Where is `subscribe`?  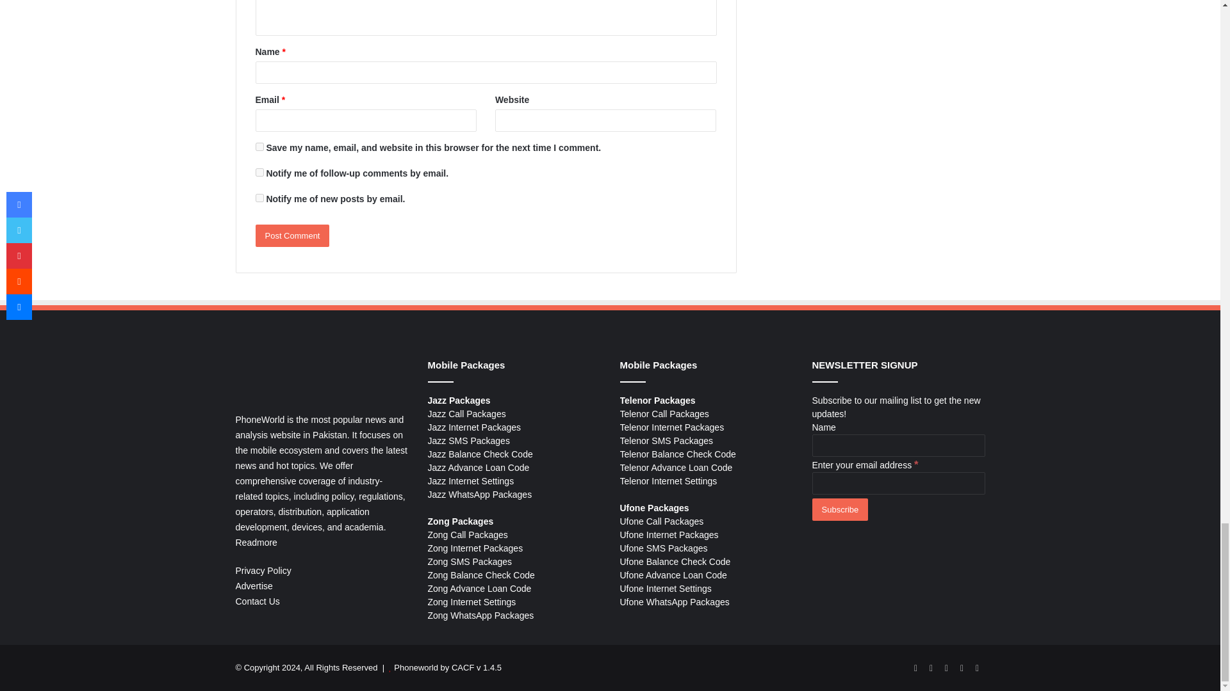
subscribe is located at coordinates (259, 173).